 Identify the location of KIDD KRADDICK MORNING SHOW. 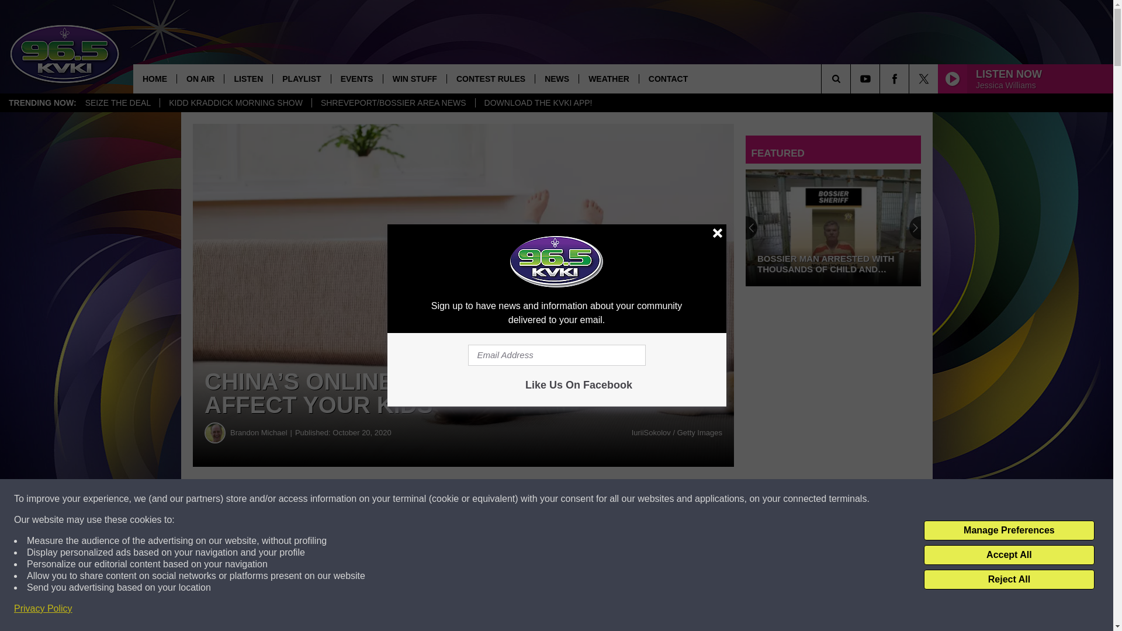
(235, 103).